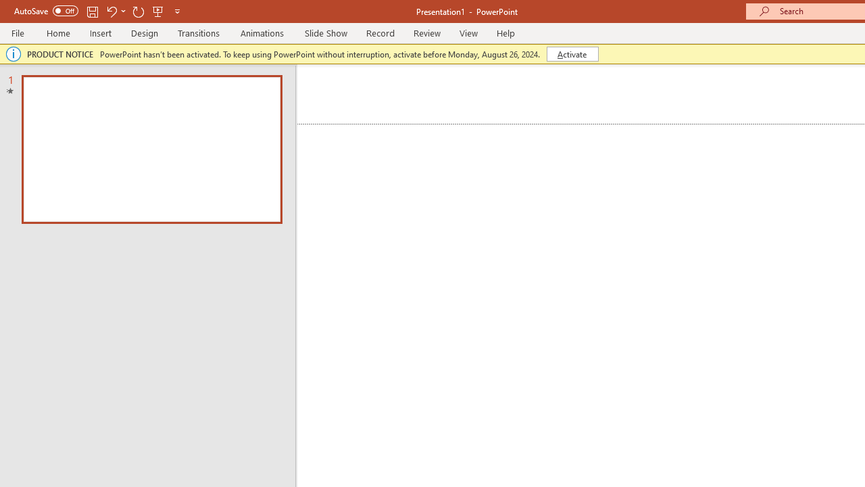 This screenshot has width=865, height=487. What do you see at coordinates (426, 32) in the screenshot?
I see `Review` at bounding box center [426, 32].